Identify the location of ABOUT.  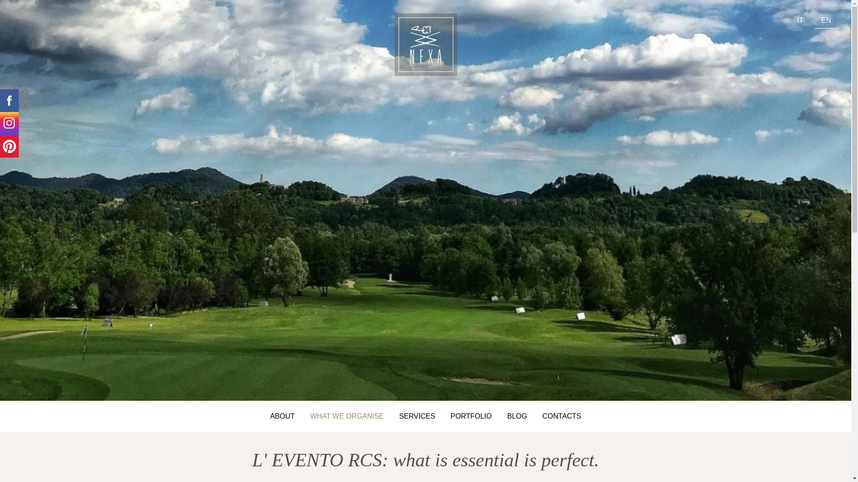
(282, 416).